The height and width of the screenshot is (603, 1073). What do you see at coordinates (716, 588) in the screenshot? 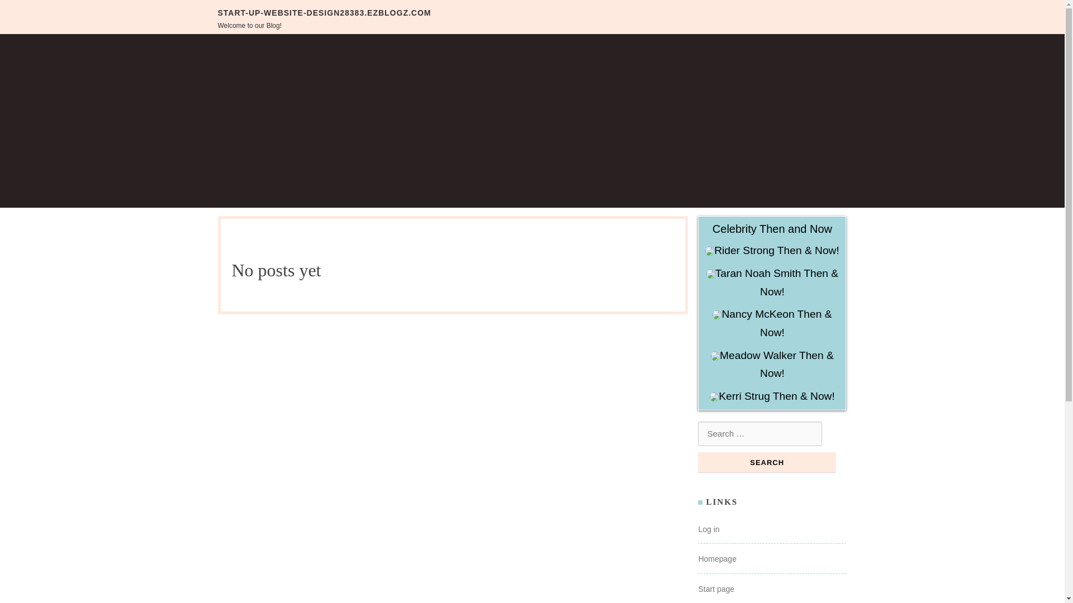
I see `Start page` at bounding box center [716, 588].